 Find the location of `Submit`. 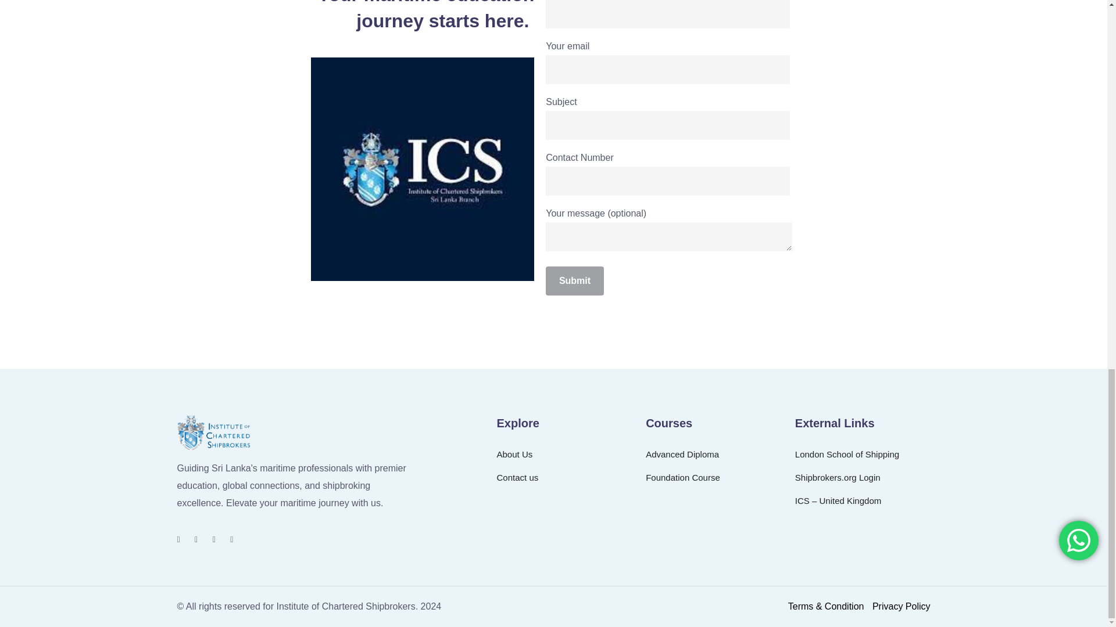

Submit is located at coordinates (574, 281).